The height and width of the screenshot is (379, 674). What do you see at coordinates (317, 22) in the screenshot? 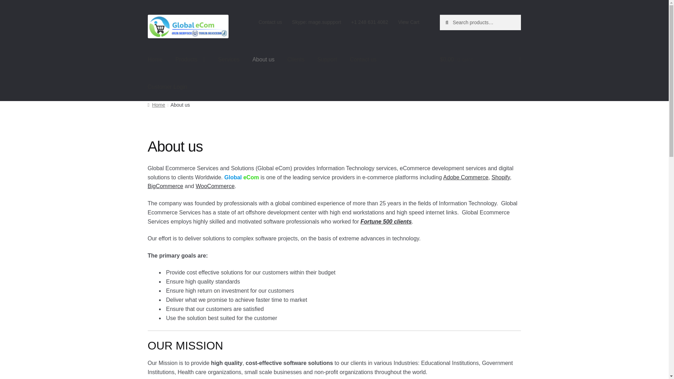
I see `Skype: mage.suppport` at bounding box center [317, 22].